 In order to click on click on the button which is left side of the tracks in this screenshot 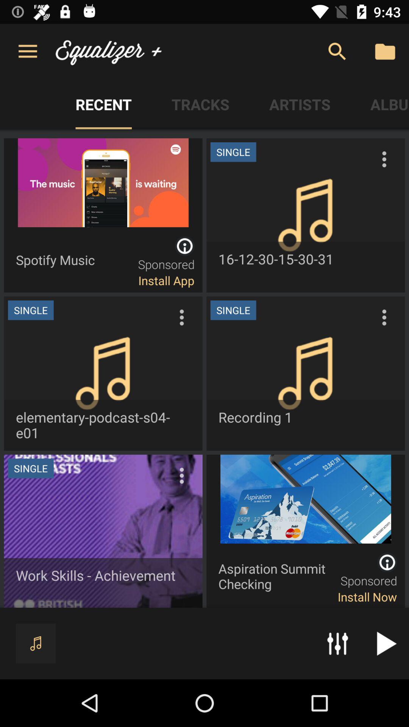, I will do `click(103, 104)`.